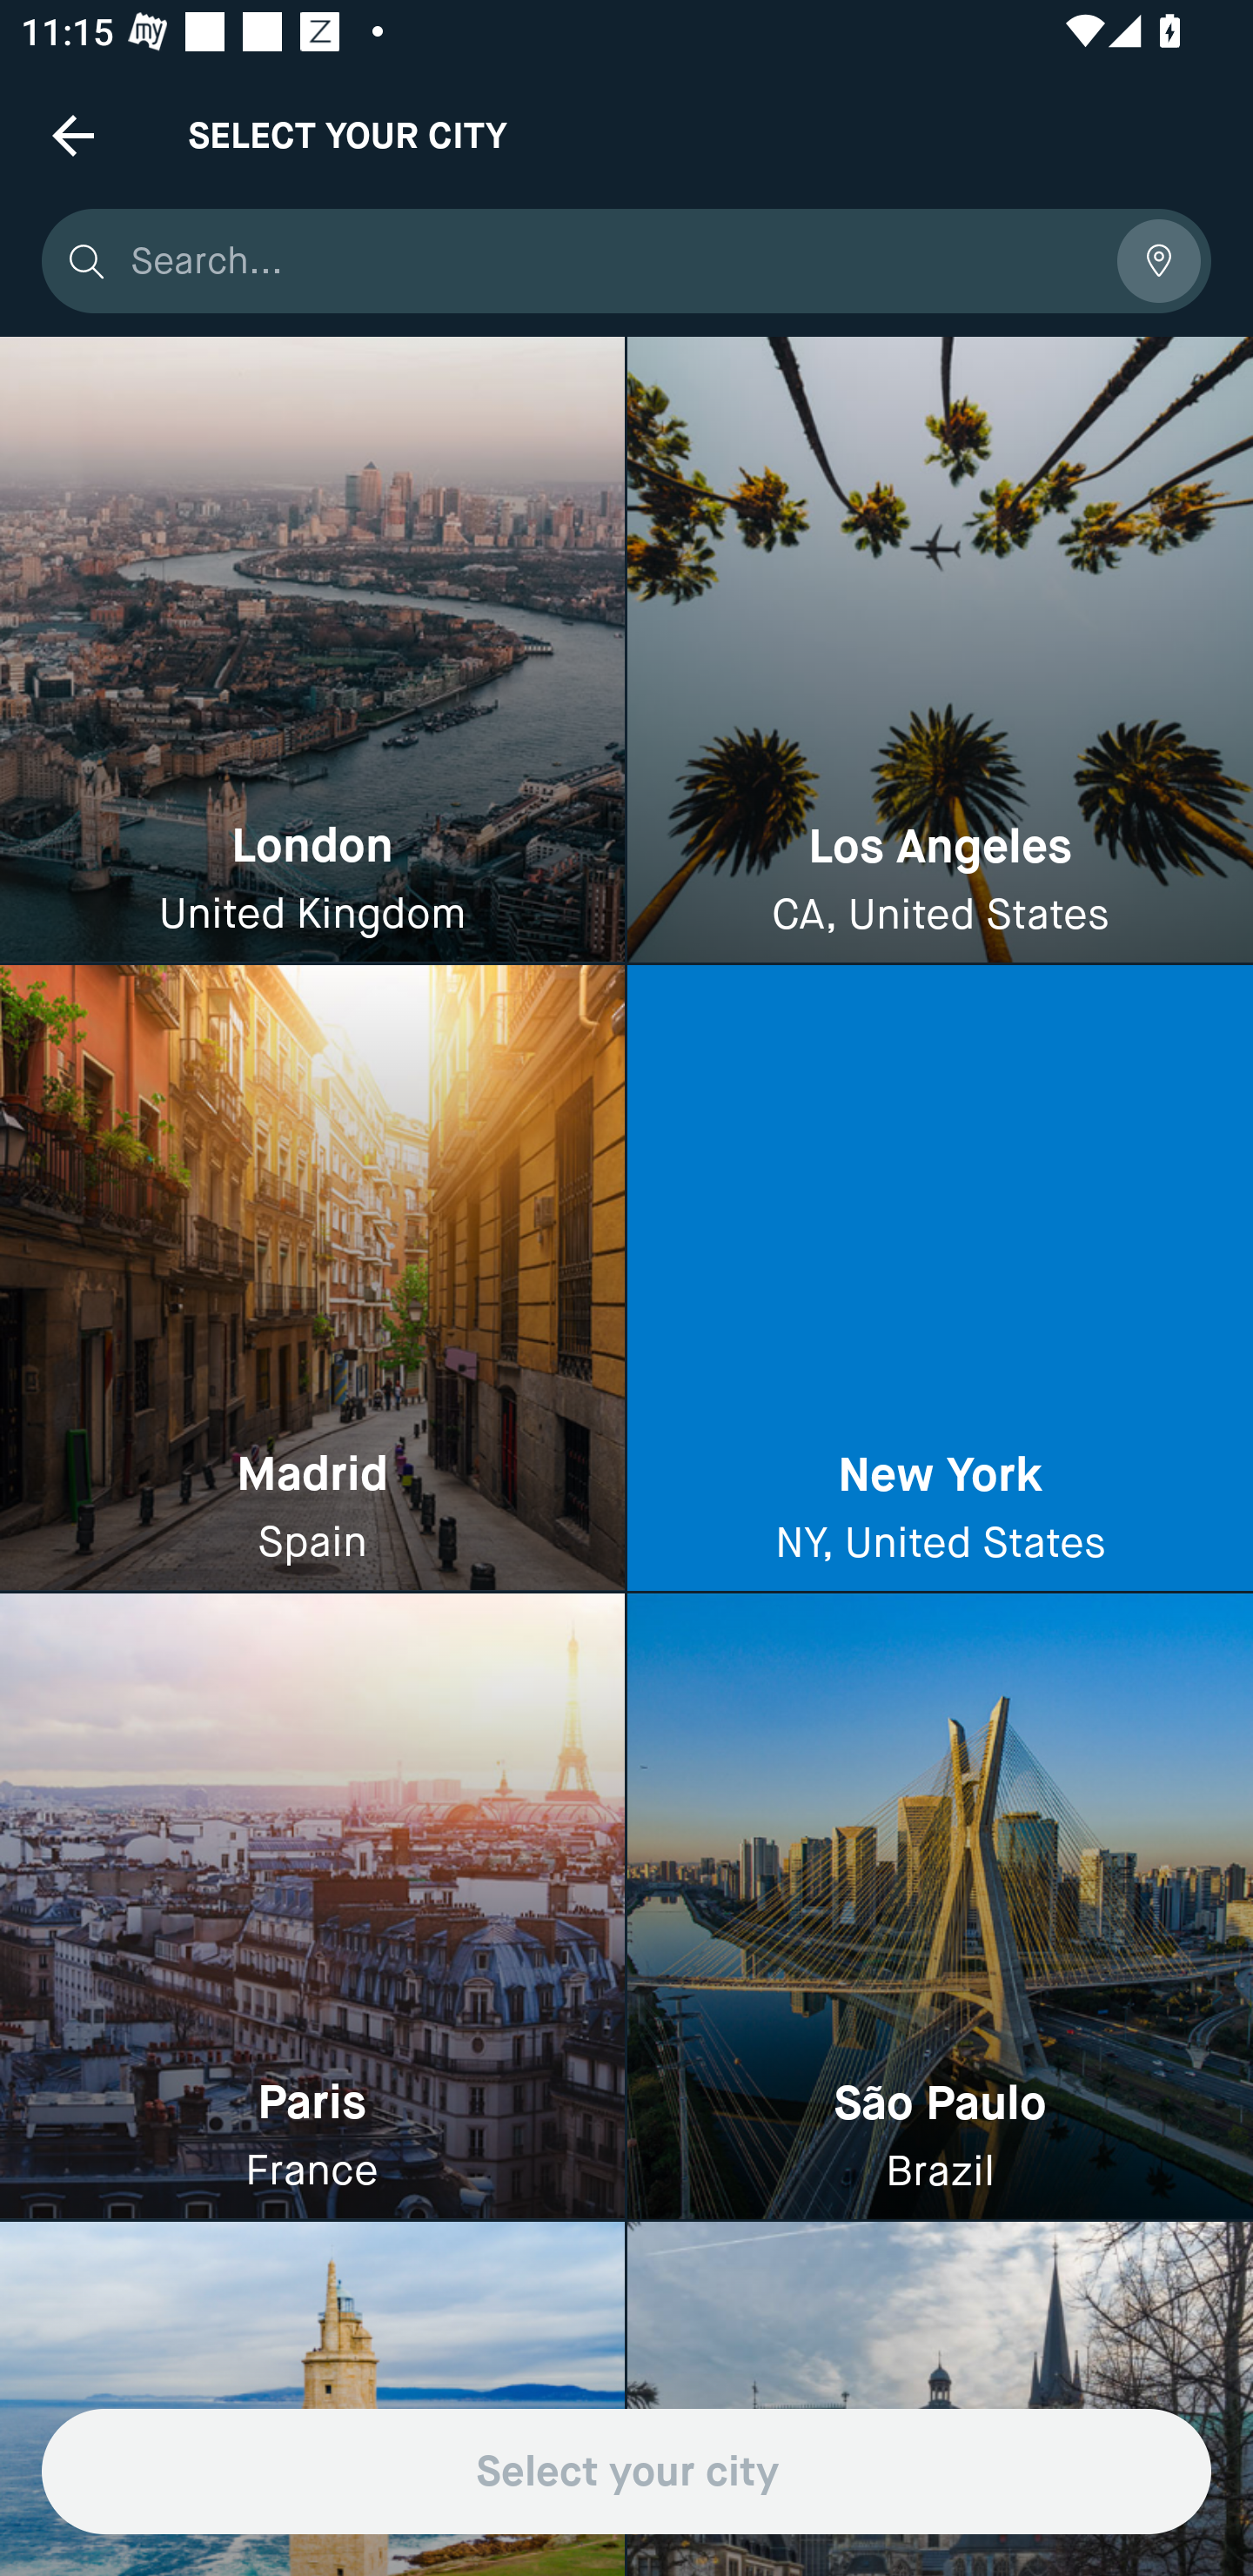  What do you see at coordinates (940, 1906) in the screenshot?
I see `São Paulo Brazil` at bounding box center [940, 1906].